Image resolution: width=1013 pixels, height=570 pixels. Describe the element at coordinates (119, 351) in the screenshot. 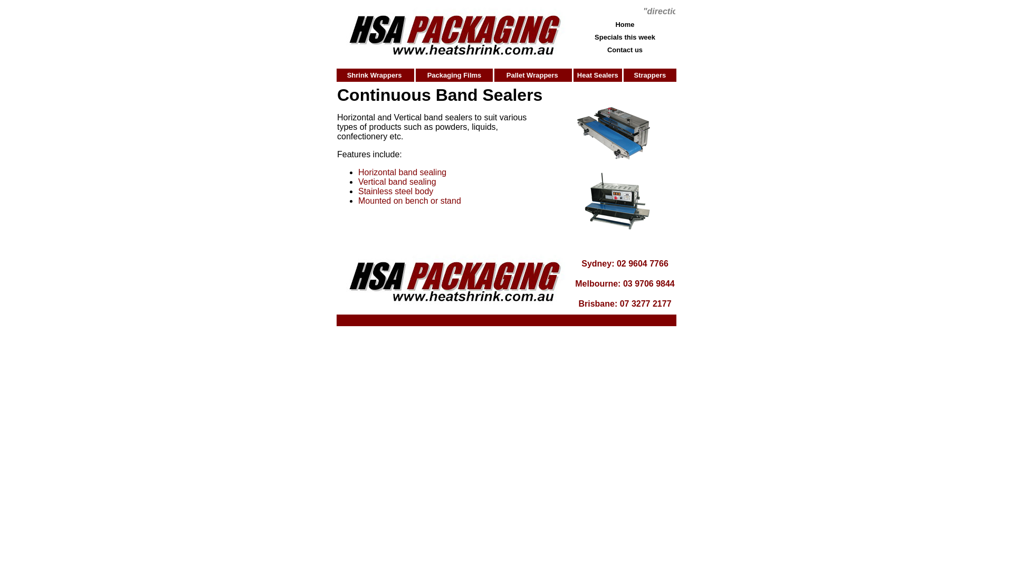

I see `sport blue 6s` at that location.